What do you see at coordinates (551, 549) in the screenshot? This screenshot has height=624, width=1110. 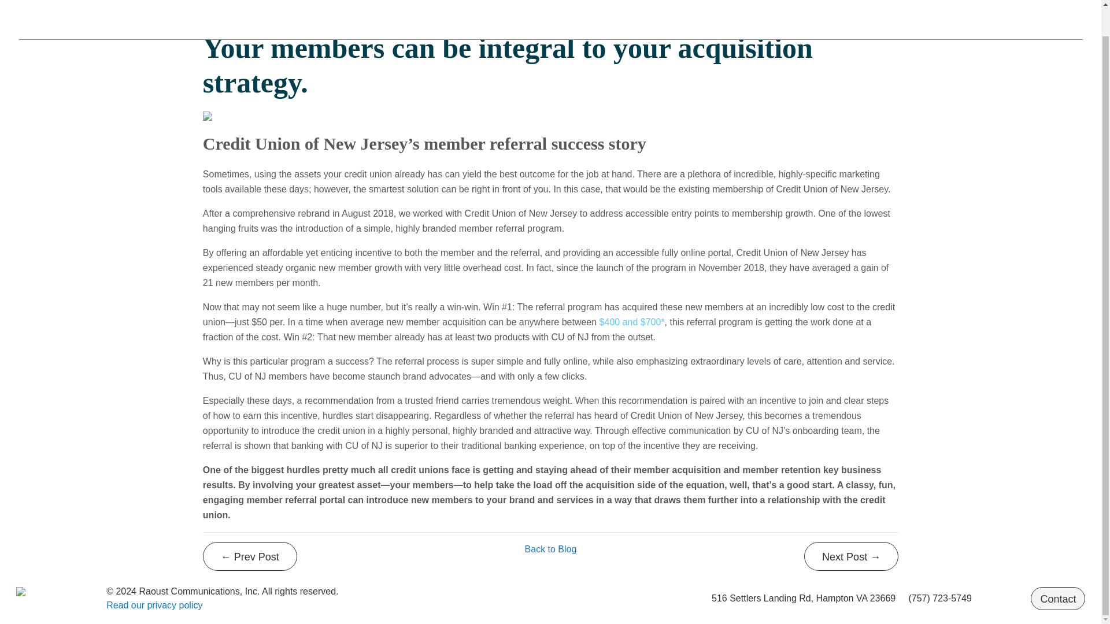 I see `Back to Blog` at bounding box center [551, 549].